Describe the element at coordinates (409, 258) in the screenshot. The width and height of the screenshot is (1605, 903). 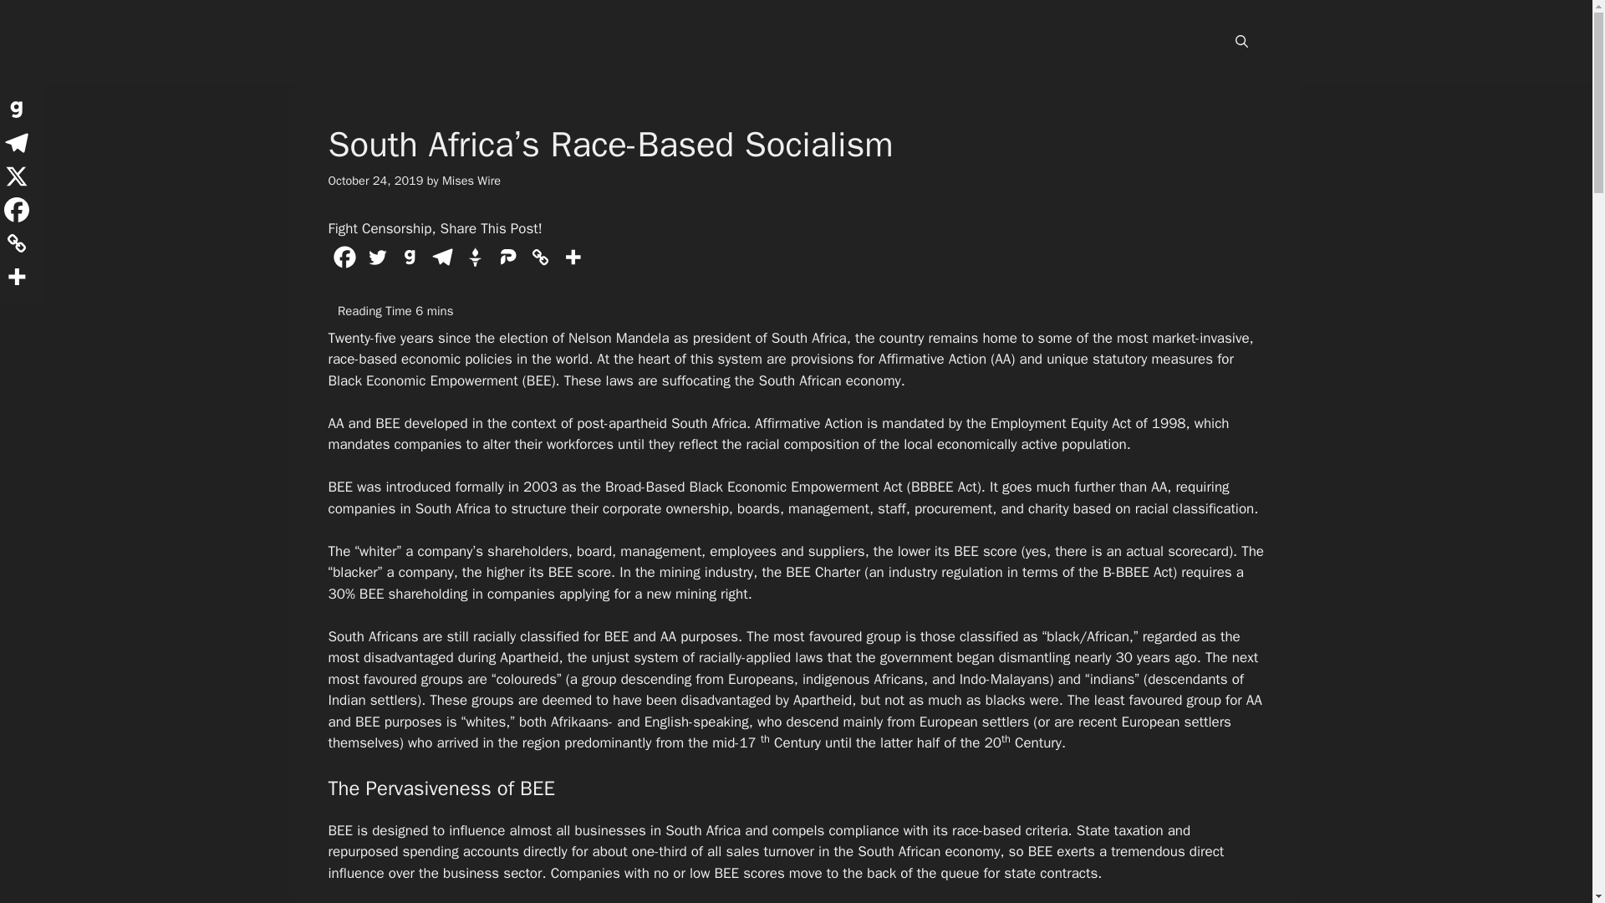
I see `Gab` at that location.